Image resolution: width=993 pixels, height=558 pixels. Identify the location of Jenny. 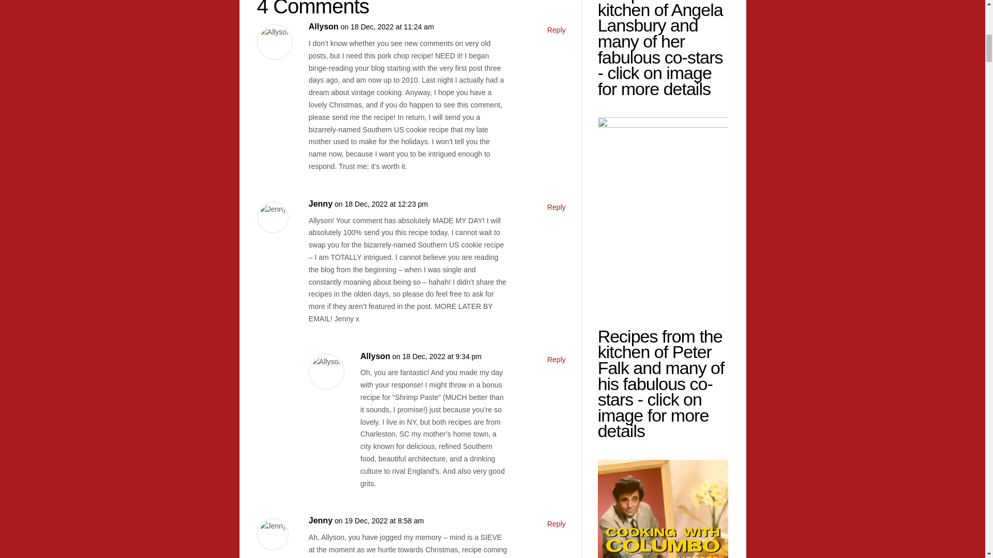
(321, 204).